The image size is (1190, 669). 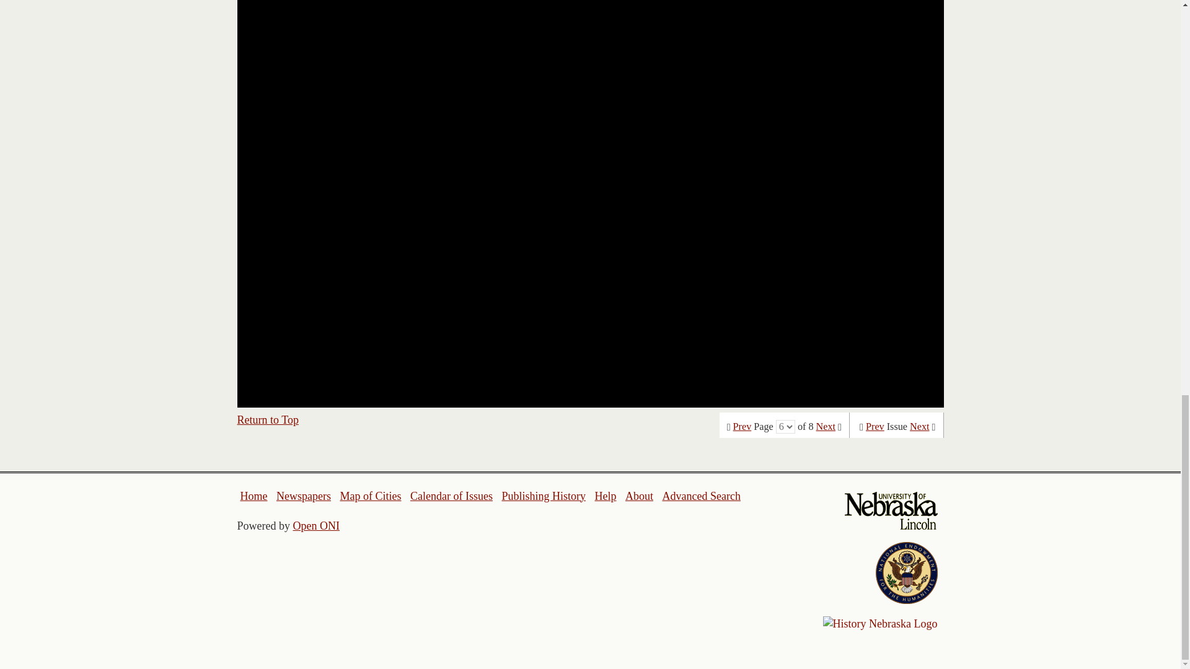 I want to click on Prev, so click(x=743, y=426).